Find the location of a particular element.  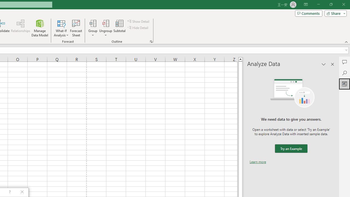

Hide Detail is located at coordinates (138, 28).